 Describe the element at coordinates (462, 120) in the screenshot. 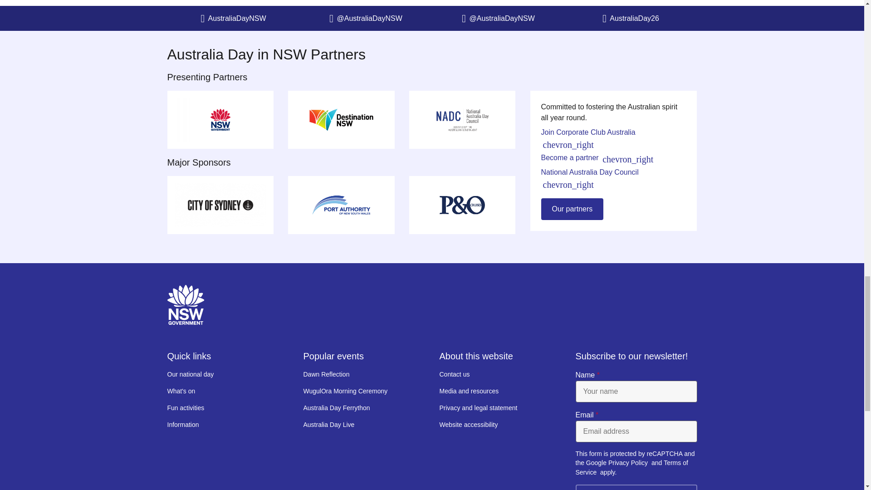

I see `National Australia Day Council` at that location.